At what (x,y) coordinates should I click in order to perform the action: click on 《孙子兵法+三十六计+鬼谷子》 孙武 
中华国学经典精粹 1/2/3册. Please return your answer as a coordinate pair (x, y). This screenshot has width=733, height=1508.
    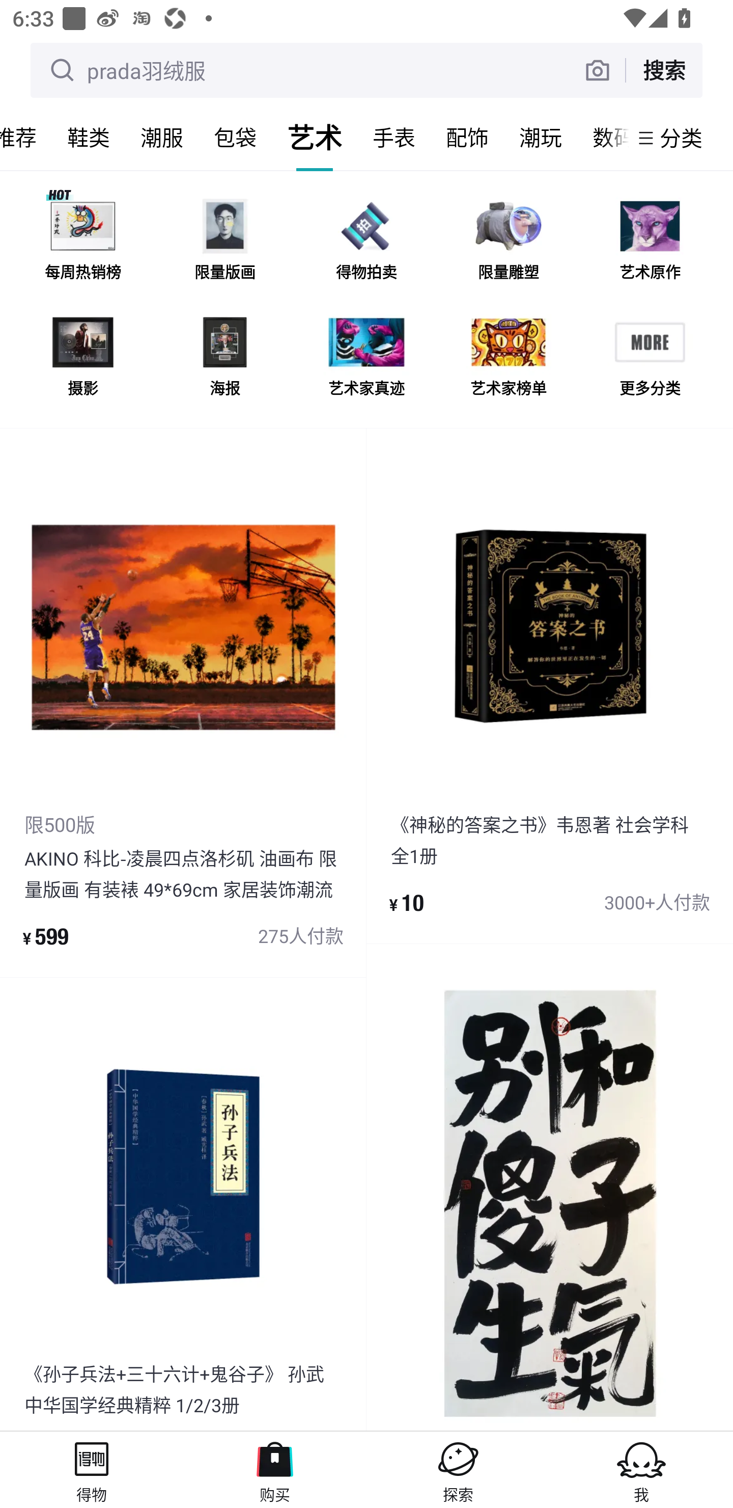
    Looking at the image, I should click on (183, 1204).